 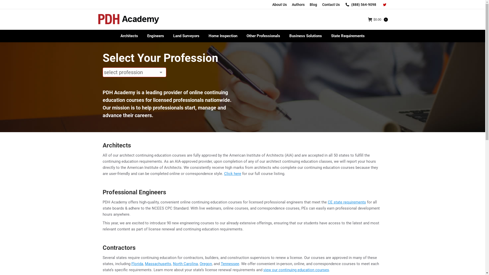 What do you see at coordinates (378, 19) in the screenshot?
I see `$0.00
0` at bounding box center [378, 19].